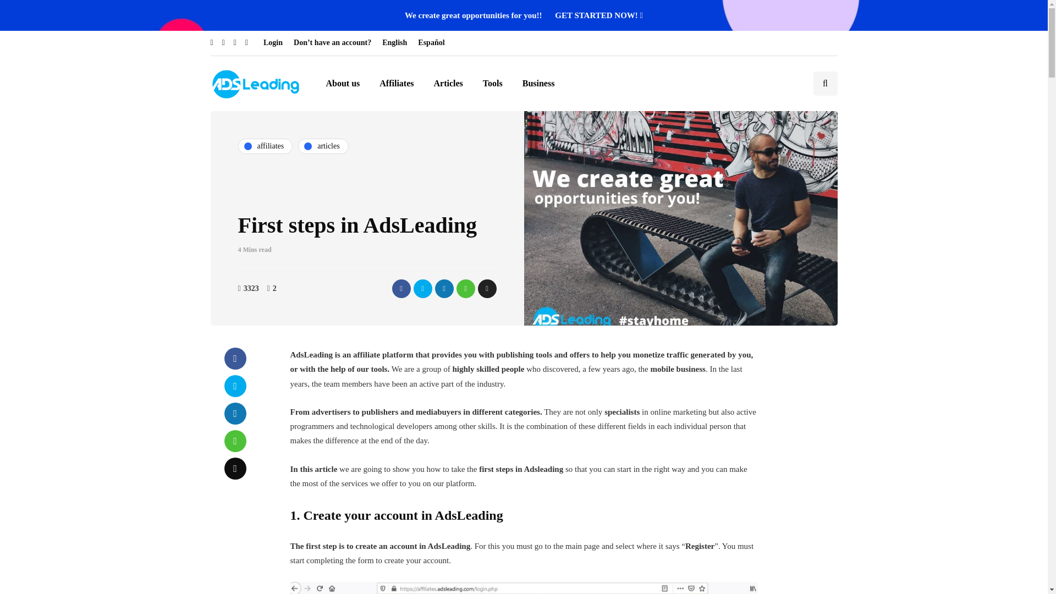 The image size is (1056, 594). What do you see at coordinates (343, 83) in the screenshot?
I see `About us` at bounding box center [343, 83].